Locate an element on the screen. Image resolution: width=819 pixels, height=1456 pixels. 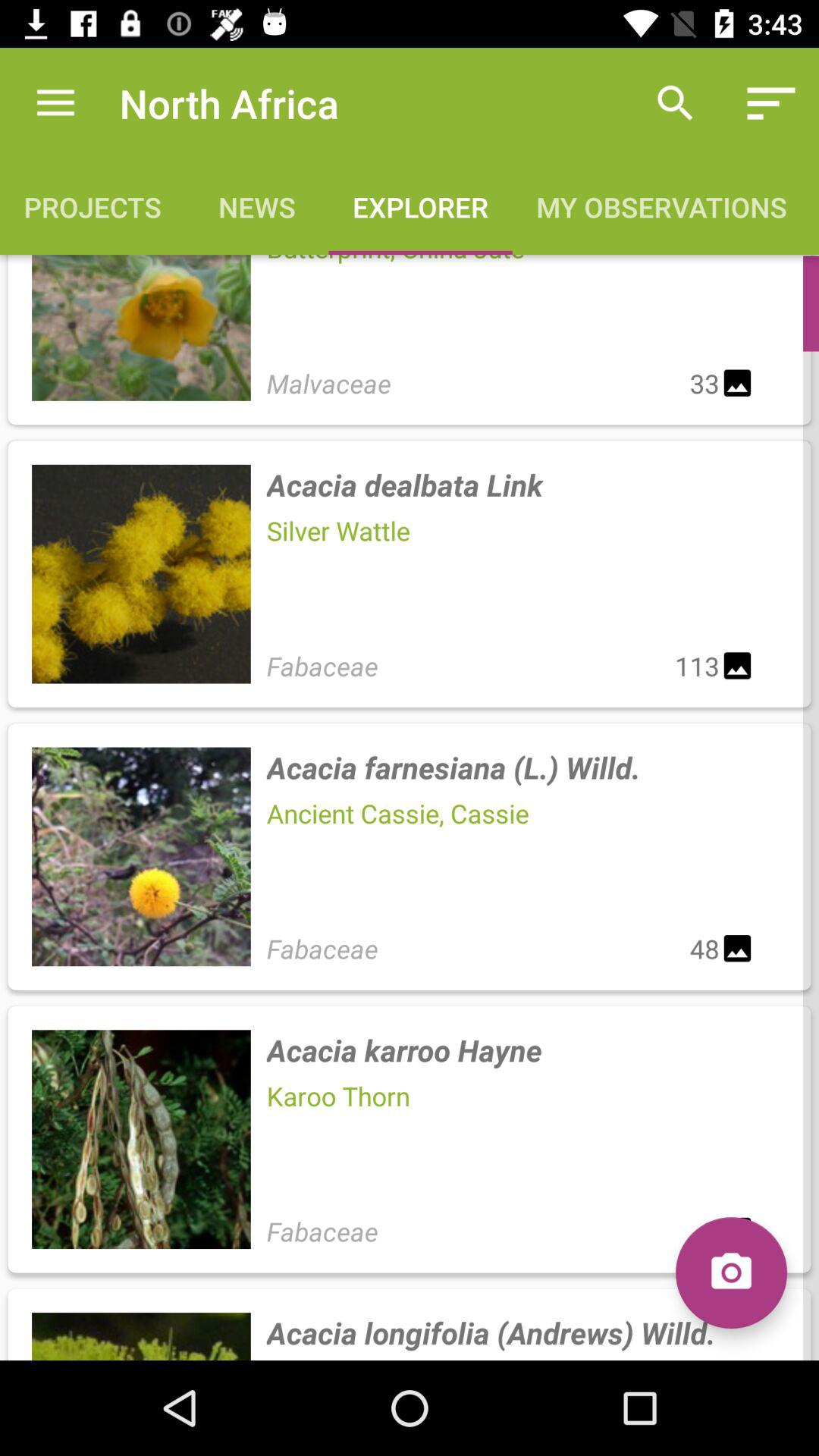
turn on icon next to the north africa icon is located at coordinates (55, 103).